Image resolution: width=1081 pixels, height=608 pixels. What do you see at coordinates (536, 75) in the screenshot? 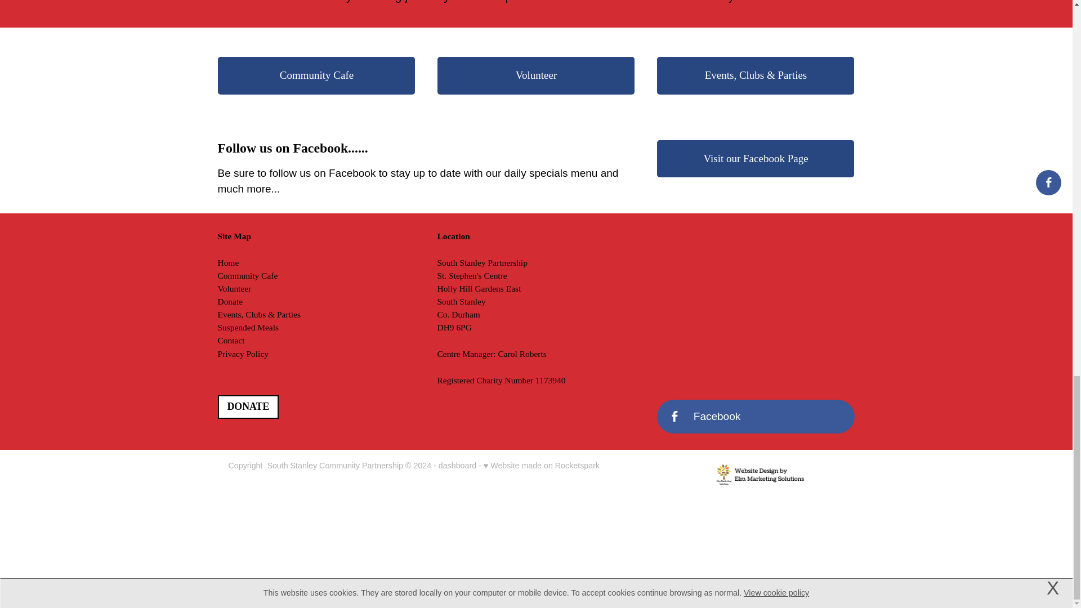
I see `Volunteer` at bounding box center [536, 75].